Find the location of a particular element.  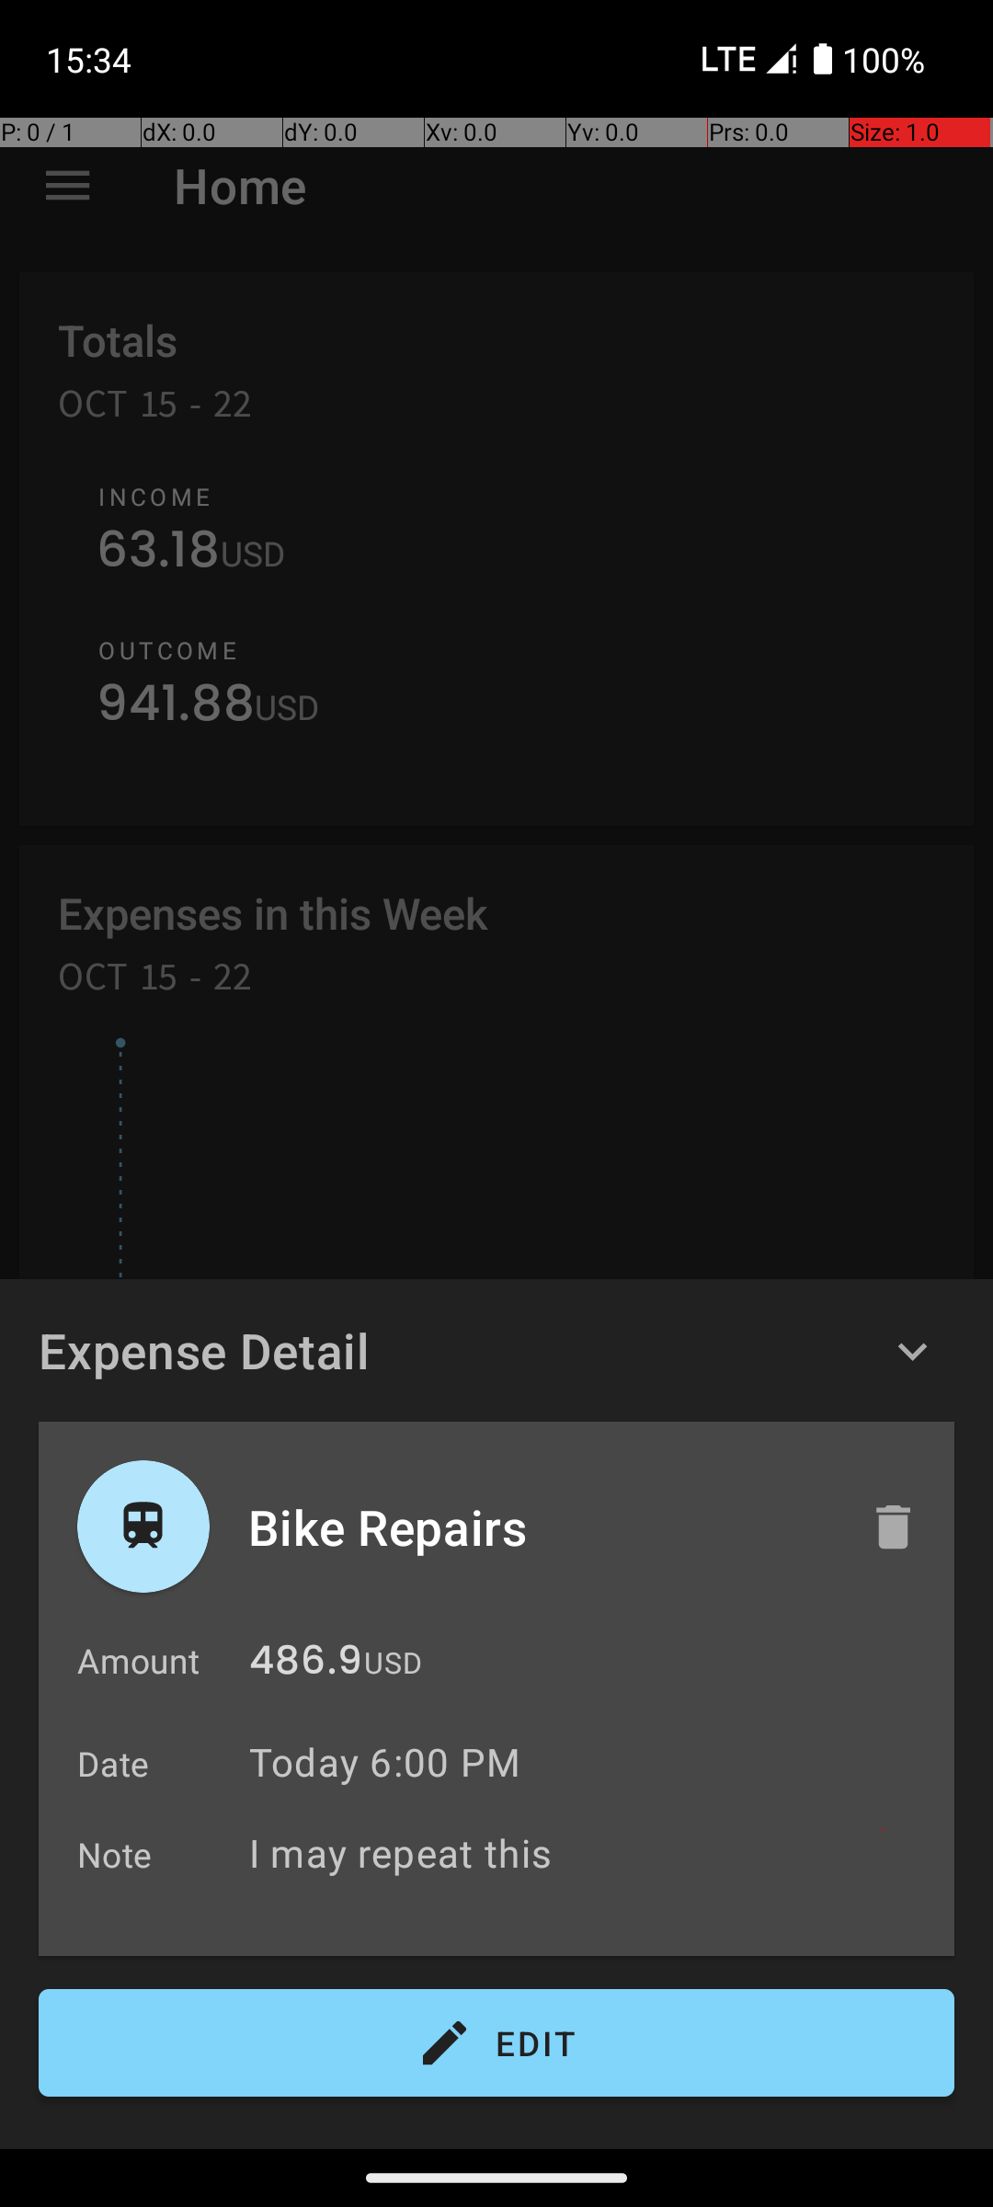

Today 6:00 PM is located at coordinates (384, 1762).